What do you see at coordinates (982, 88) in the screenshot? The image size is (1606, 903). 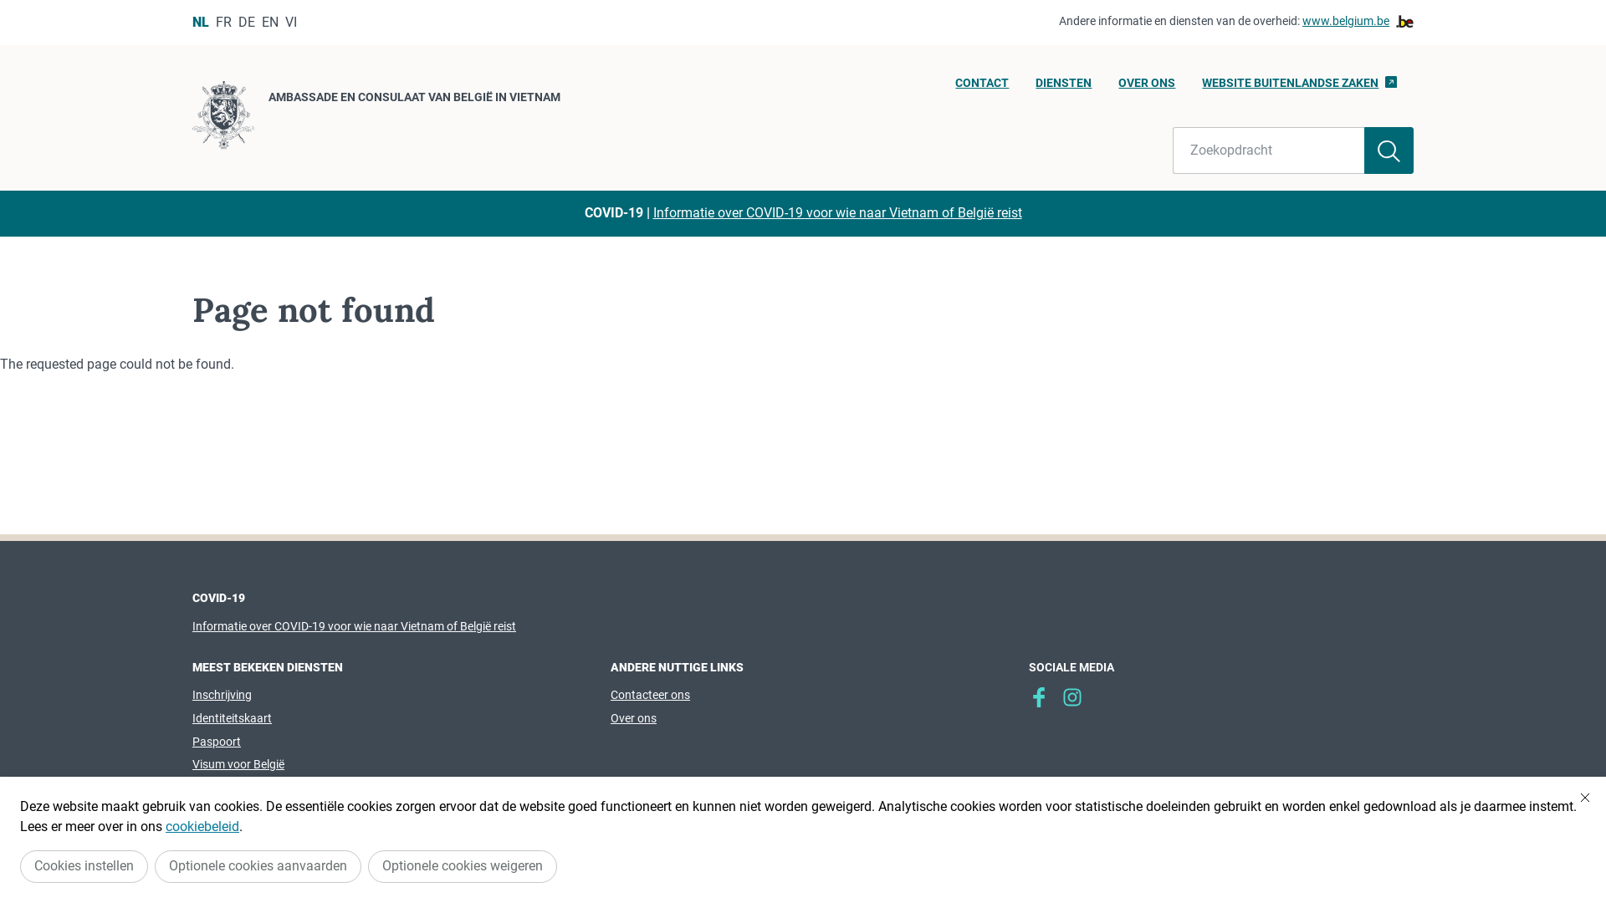 I see `CONTACT` at bounding box center [982, 88].